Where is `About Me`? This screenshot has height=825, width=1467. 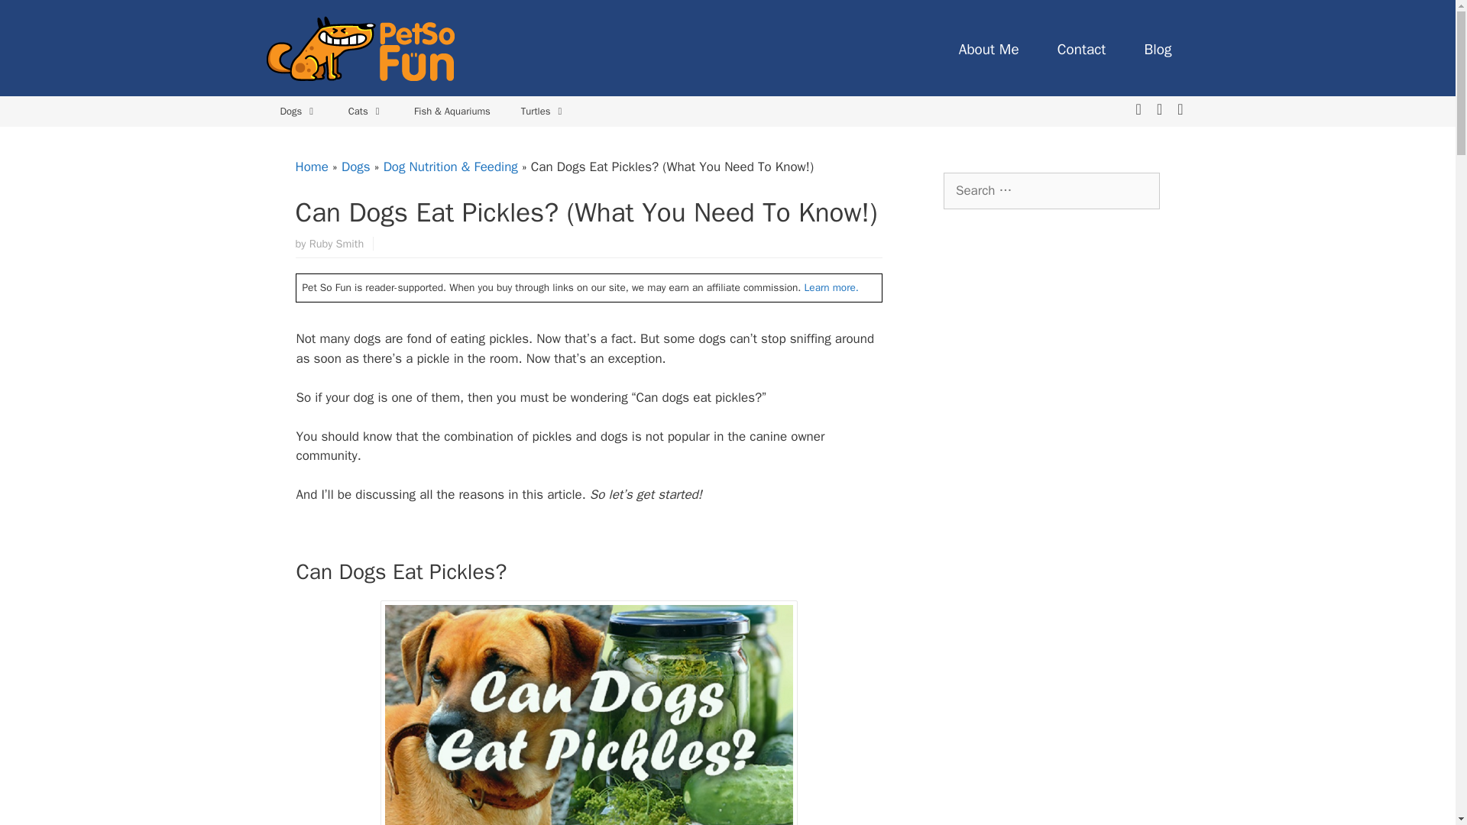 About Me is located at coordinates (989, 49).